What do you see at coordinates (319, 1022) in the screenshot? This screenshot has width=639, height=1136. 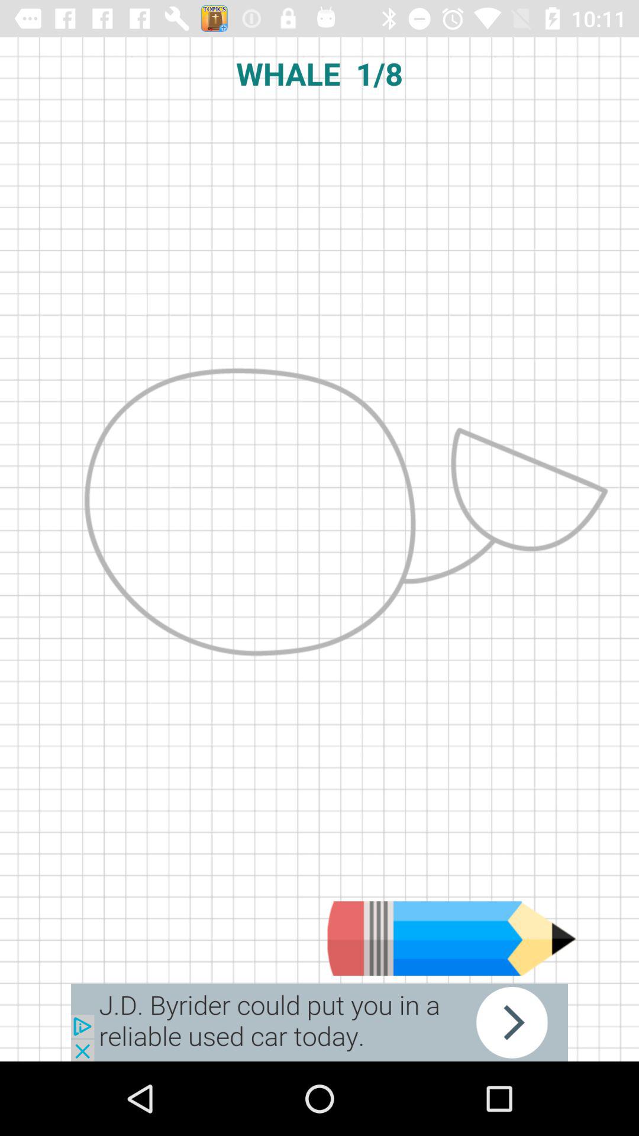 I see `next arrow button` at bounding box center [319, 1022].